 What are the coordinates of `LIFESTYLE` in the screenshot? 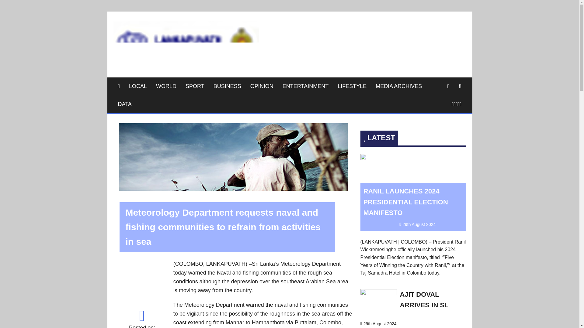 It's located at (352, 86).